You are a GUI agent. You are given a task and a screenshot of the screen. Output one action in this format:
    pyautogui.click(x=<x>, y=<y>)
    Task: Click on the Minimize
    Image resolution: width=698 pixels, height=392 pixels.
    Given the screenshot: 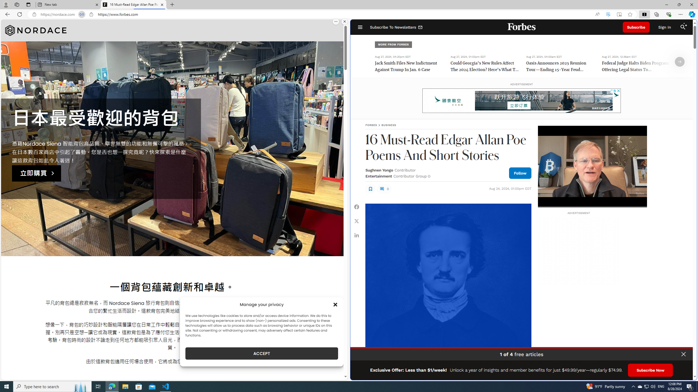 What is the action you would take?
    pyautogui.click(x=666, y=5)
    